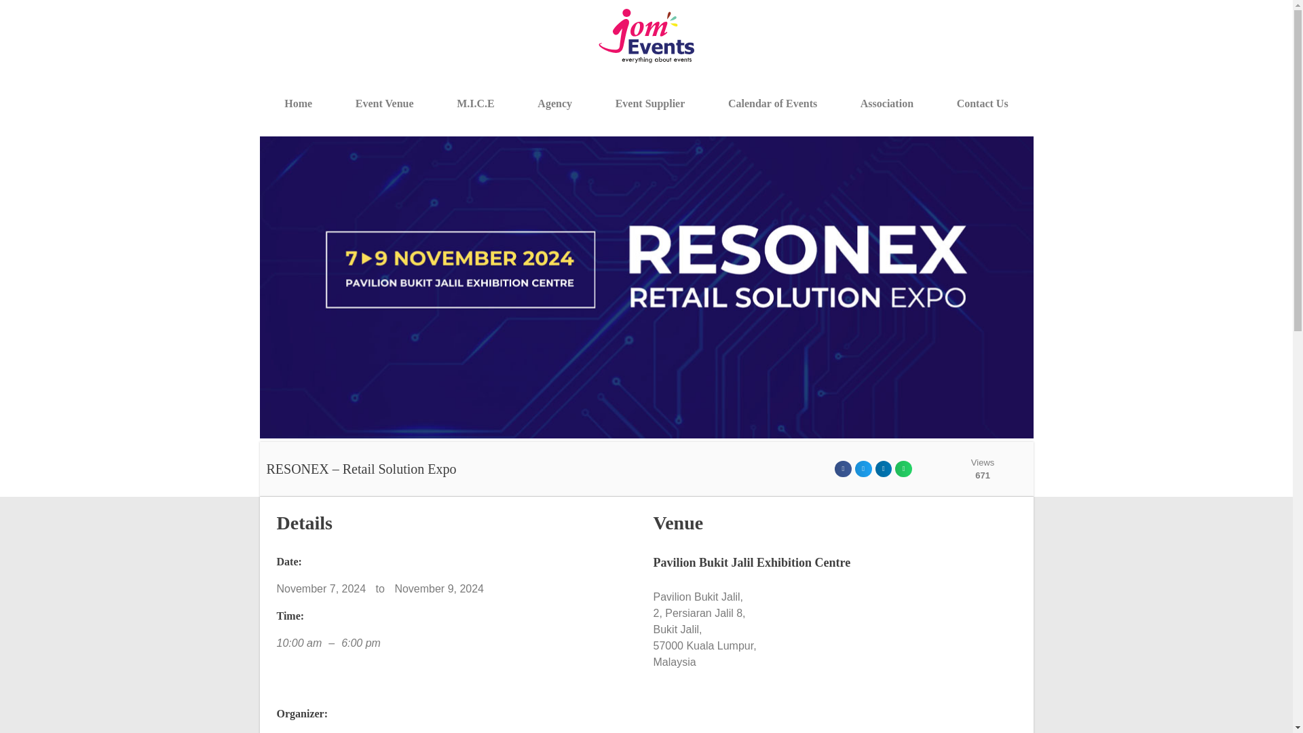  Describe the element at coordinates (982, 103) in the screenshot. I see `Contact Us` at that location.